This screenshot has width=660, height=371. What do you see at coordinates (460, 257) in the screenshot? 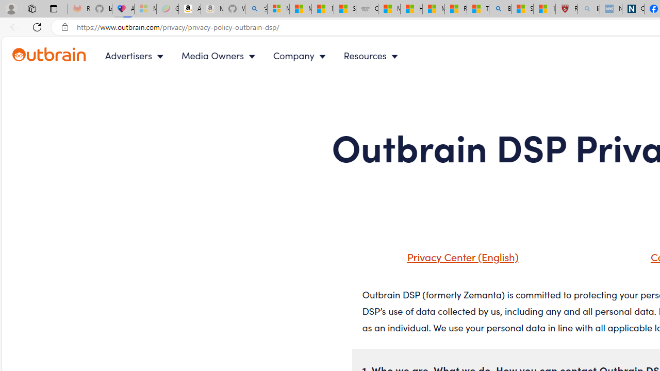
I see `Privacy Center (English)` at bounding box center [460, 257].